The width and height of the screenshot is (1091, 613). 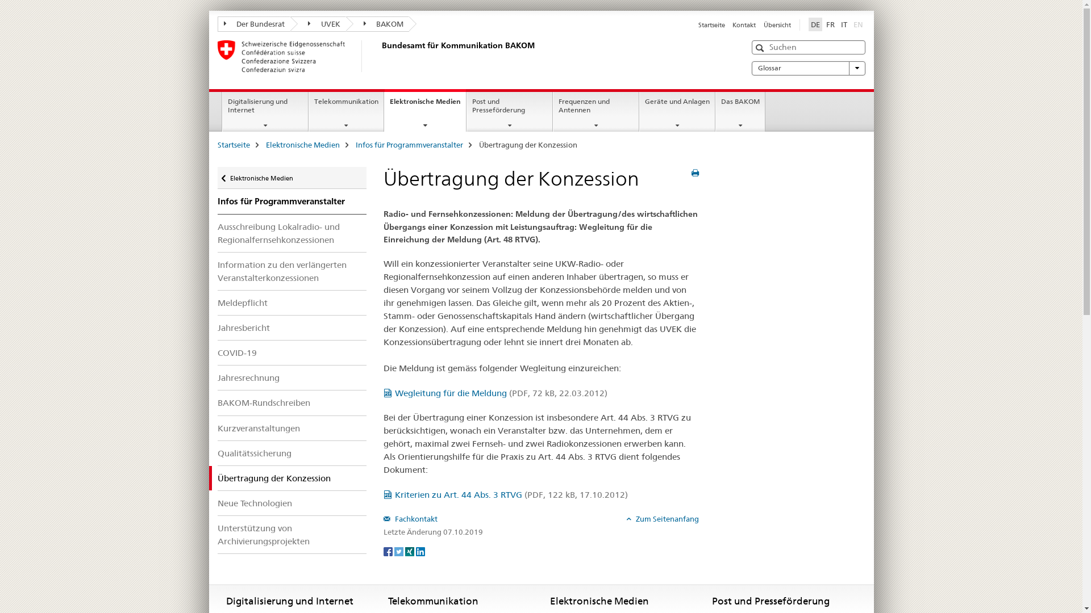 I want to click on Kontakt, so click(x=744, y=25).